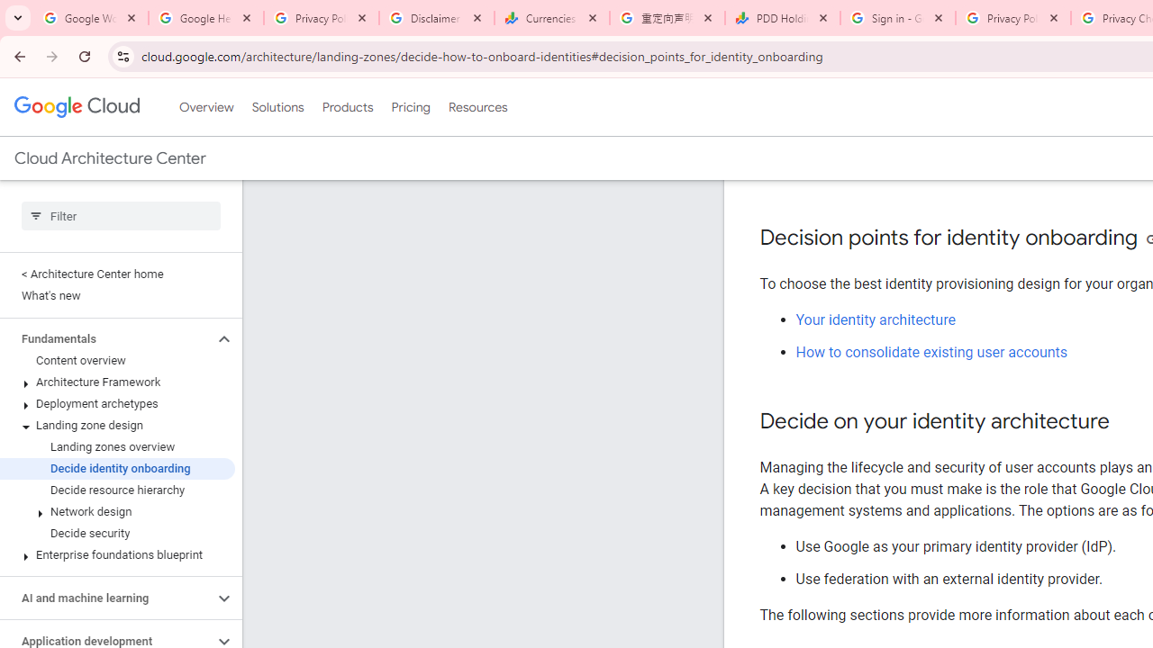 This screenshot has width=1153, height=648. Describe the element at coordinates (117, 468) in the screenshot. I see `Decide identity onboarding` at that location.